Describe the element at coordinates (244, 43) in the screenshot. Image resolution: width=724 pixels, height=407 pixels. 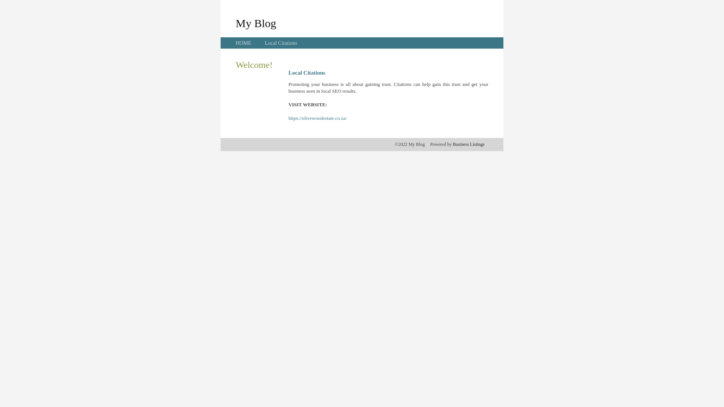
I see `HOME` at that location.